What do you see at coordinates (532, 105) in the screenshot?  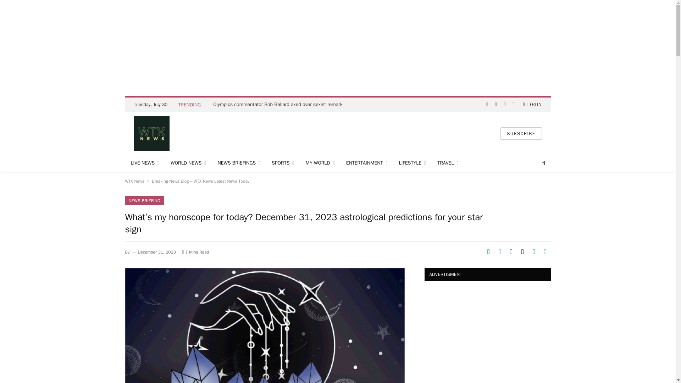 I see `LOGIN` at bounding box center [532, 105].